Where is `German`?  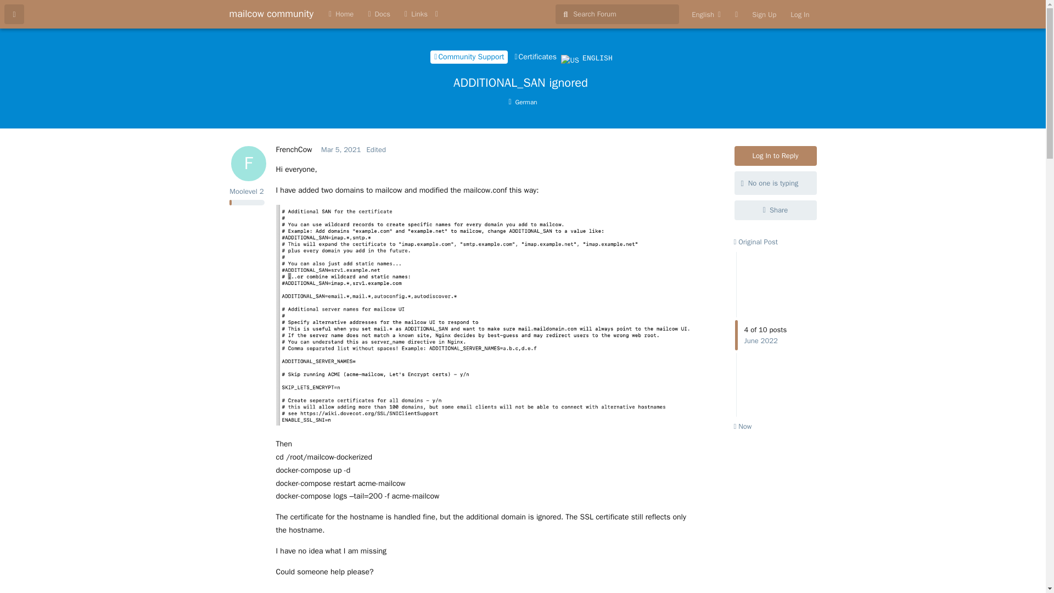 German is located at coordinates (523, 102).